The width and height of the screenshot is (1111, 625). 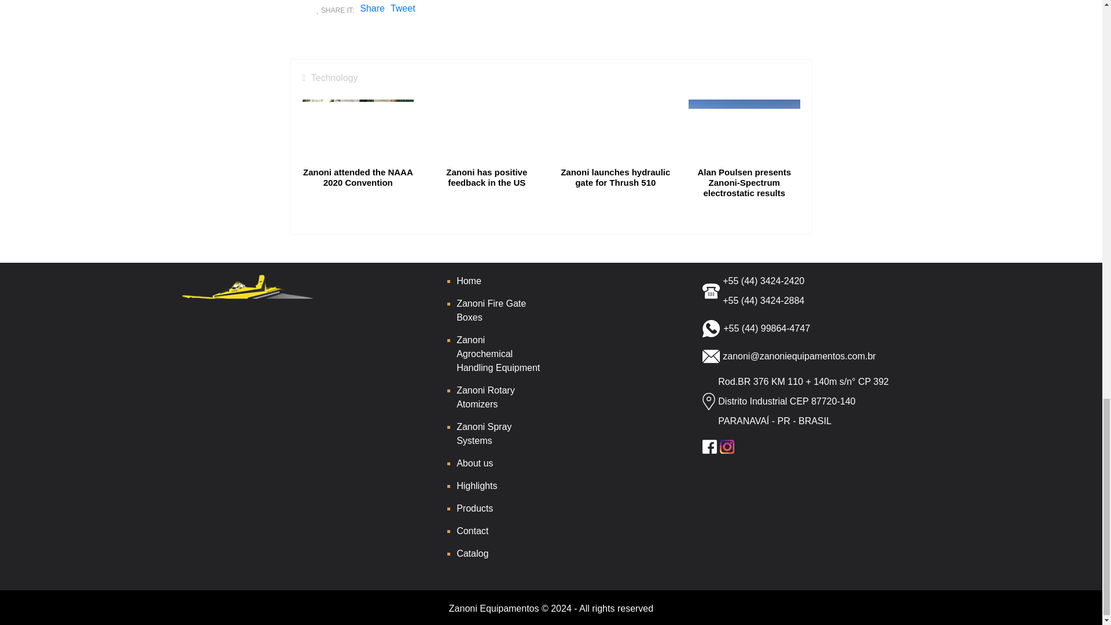 What do you see at coordinates (358, 153) in the screenshot?
I see `Zanoni attended the NAAA 2020 Convention` at bounding box center [358, 153].